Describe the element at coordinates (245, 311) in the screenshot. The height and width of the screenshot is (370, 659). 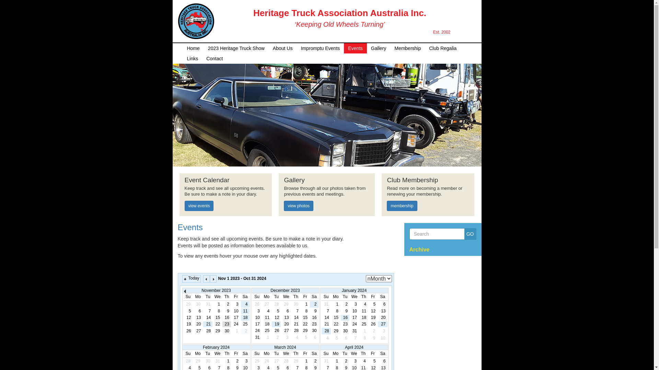
I see `11` at that location.